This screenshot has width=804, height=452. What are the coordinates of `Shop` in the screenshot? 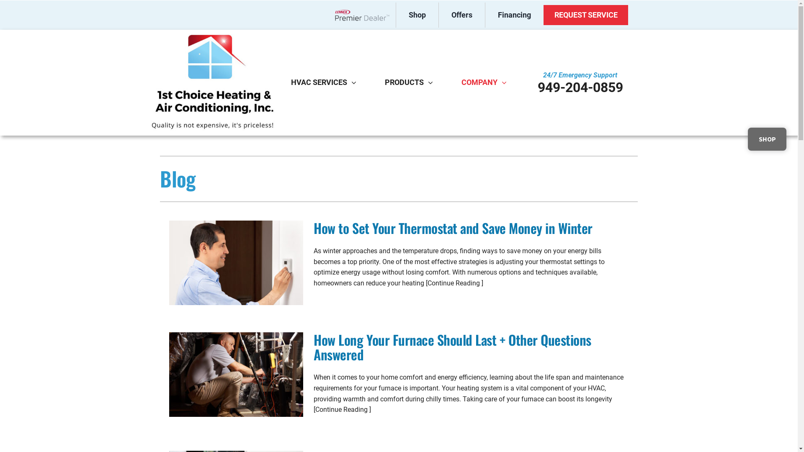 It's located at (417, 15).